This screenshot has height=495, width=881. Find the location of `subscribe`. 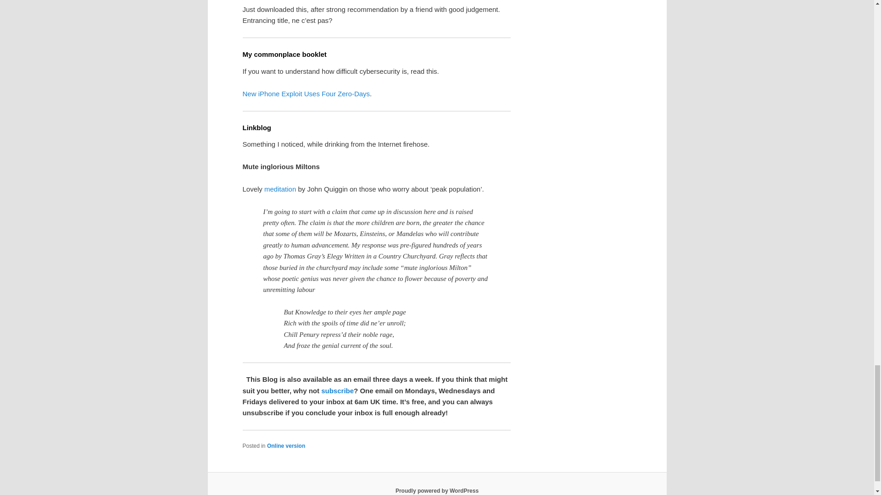

subscribe is located at coordinates (338, 390).